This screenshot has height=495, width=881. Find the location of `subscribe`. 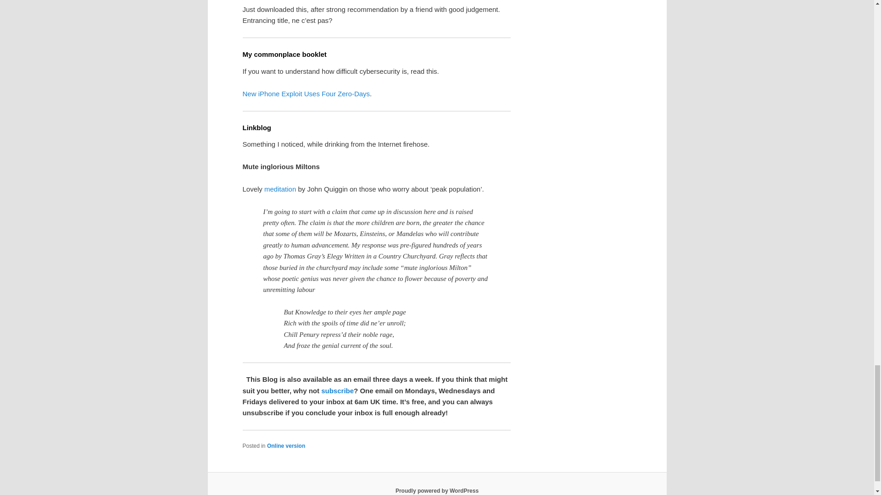

subscribe is located at coordinates (338, 390).